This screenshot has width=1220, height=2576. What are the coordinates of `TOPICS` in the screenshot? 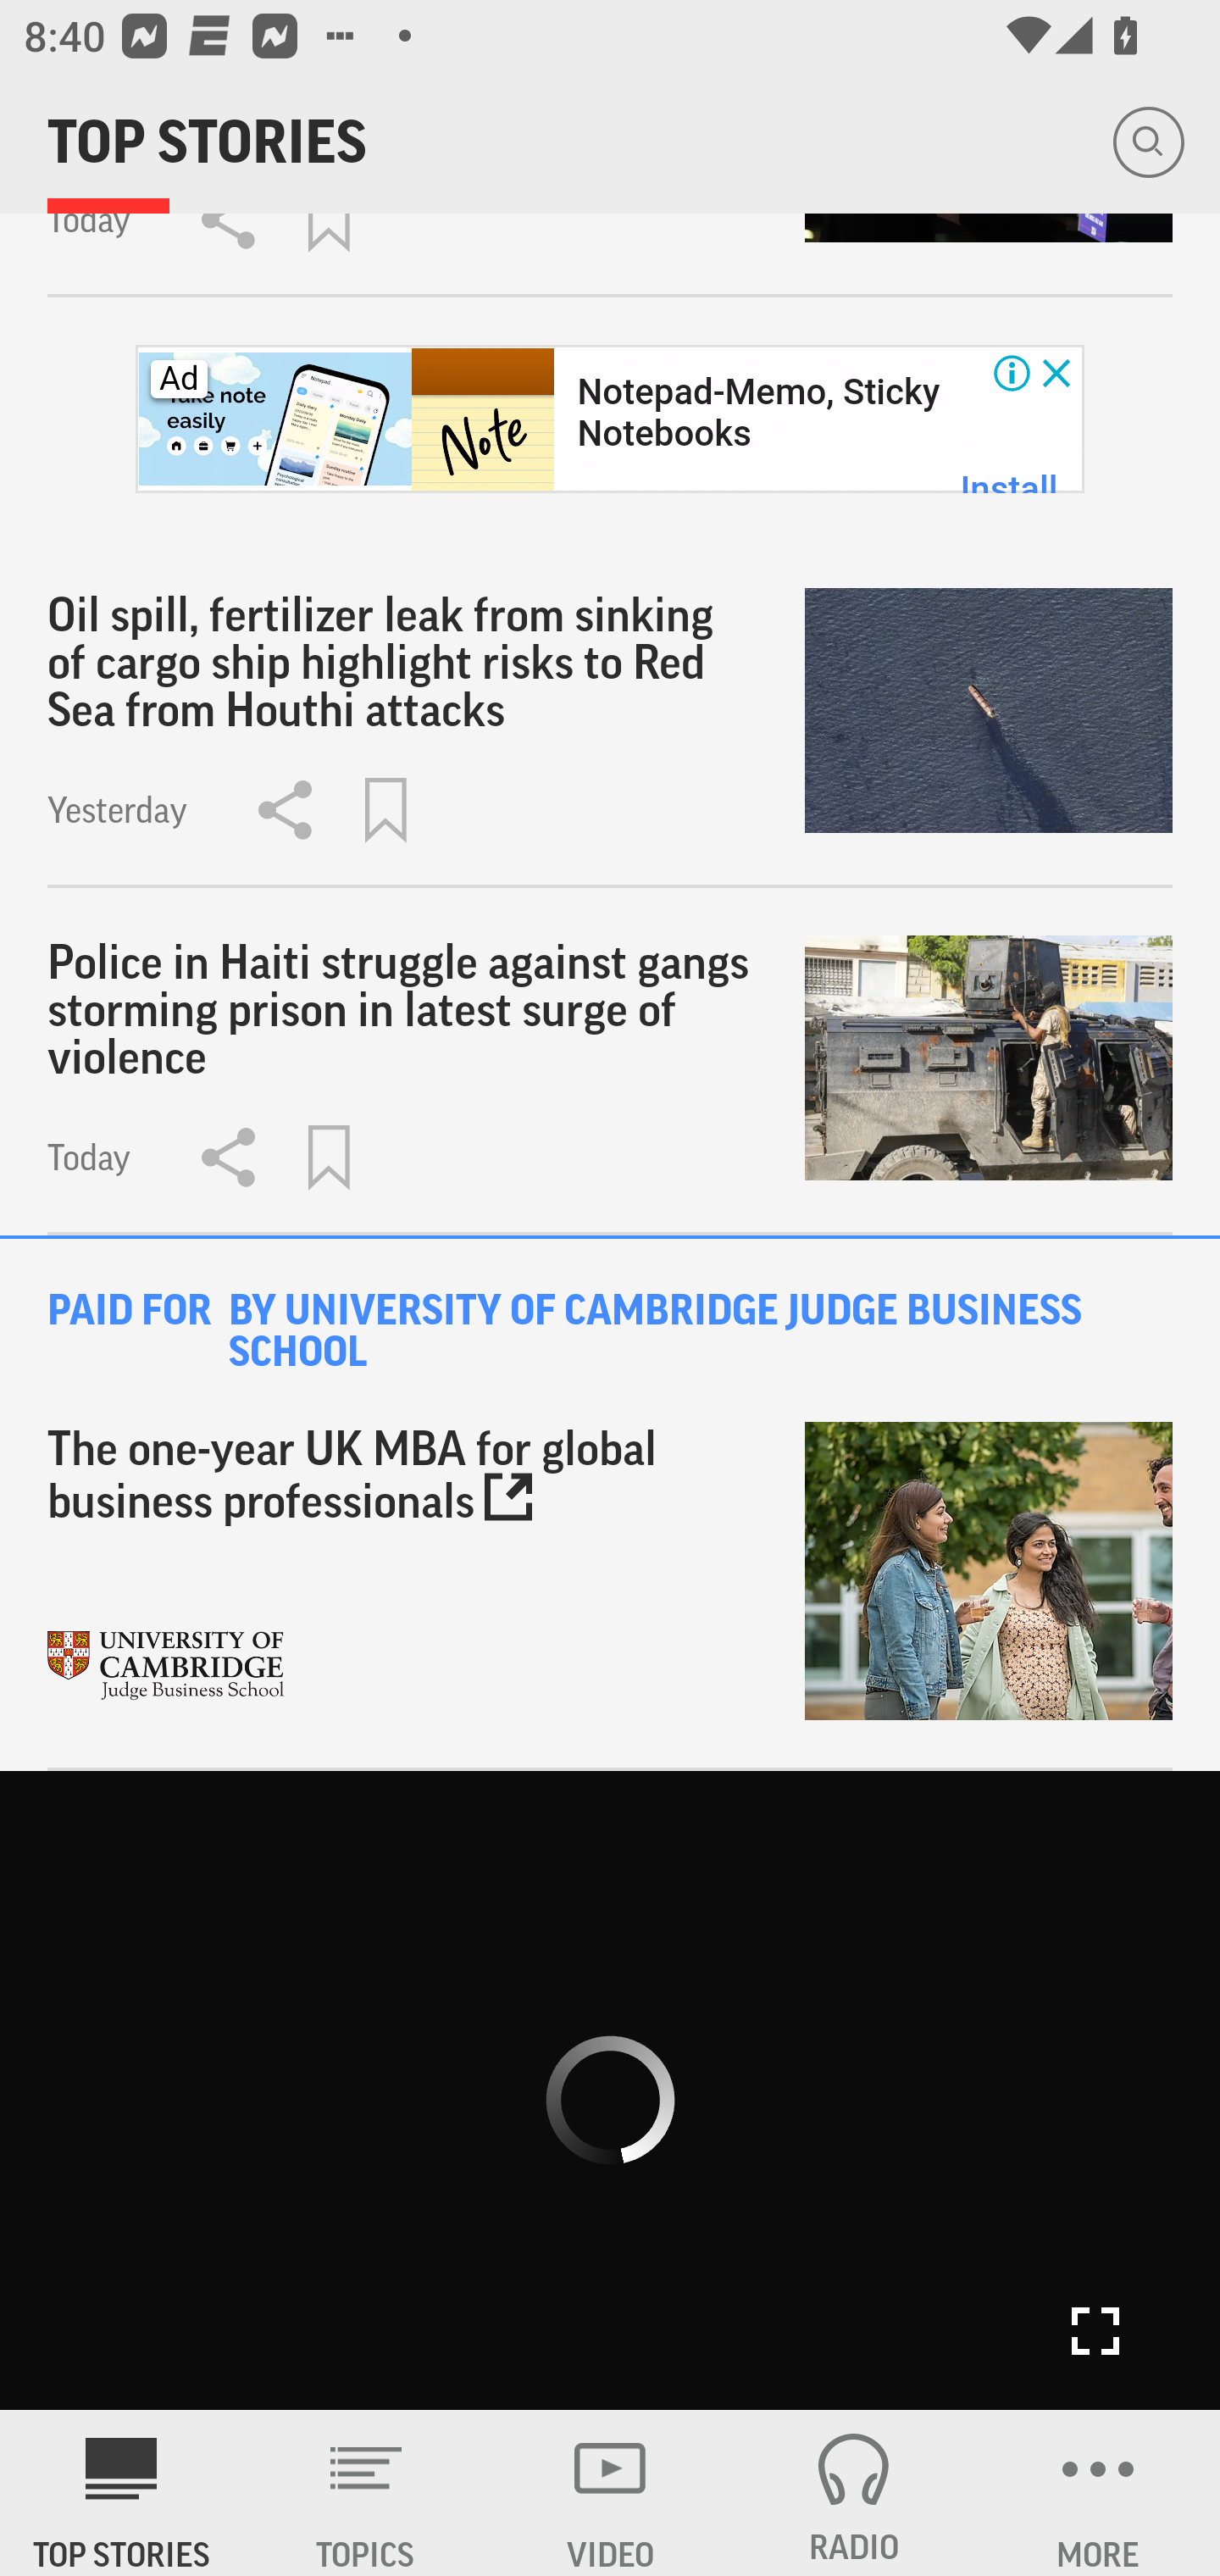 It's located at (366, 2493).